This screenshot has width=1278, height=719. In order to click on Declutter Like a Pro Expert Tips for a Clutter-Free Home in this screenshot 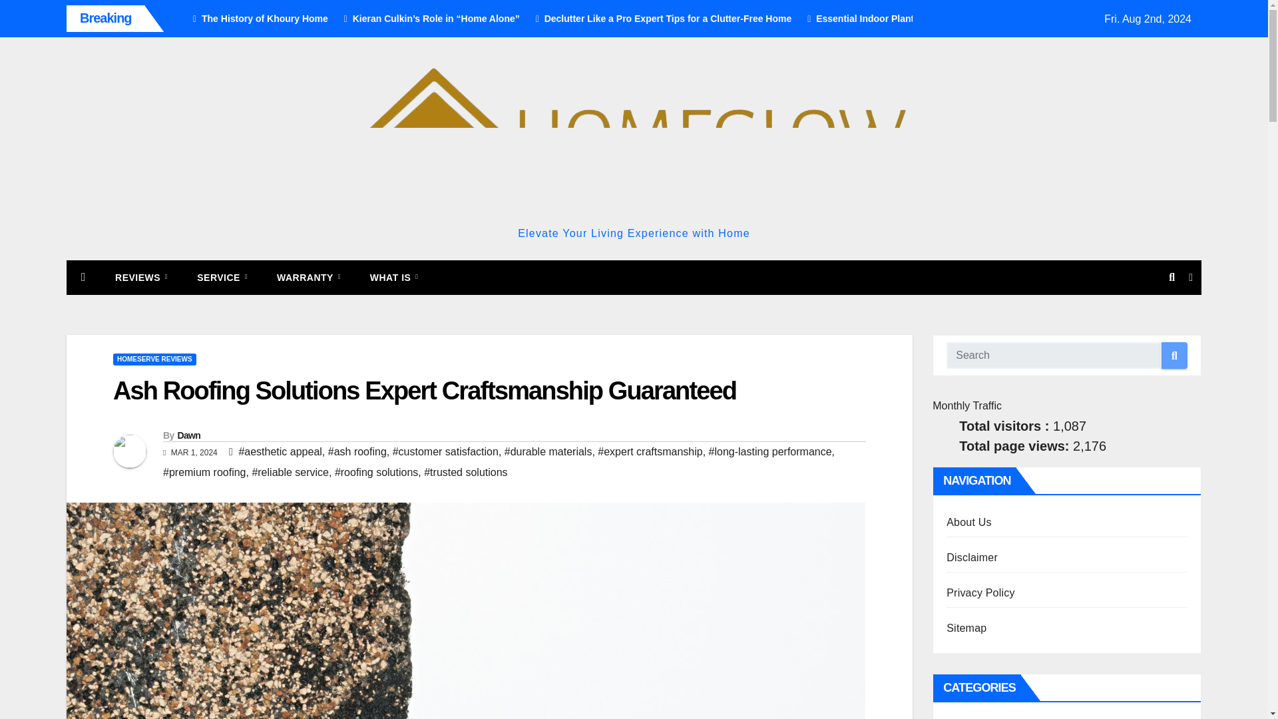, I will do `click(659, 19)`.